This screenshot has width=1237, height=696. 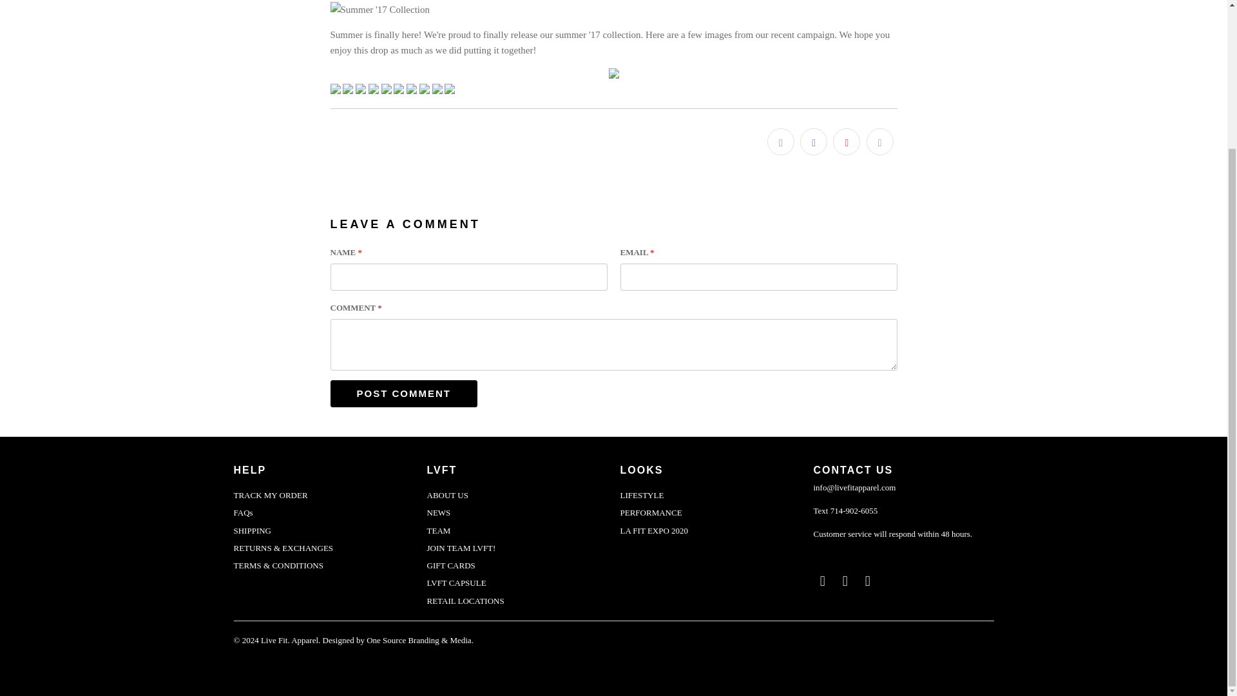 I want to click on Live Fit. Apparel on Instagram, so click(x=867, y=581).